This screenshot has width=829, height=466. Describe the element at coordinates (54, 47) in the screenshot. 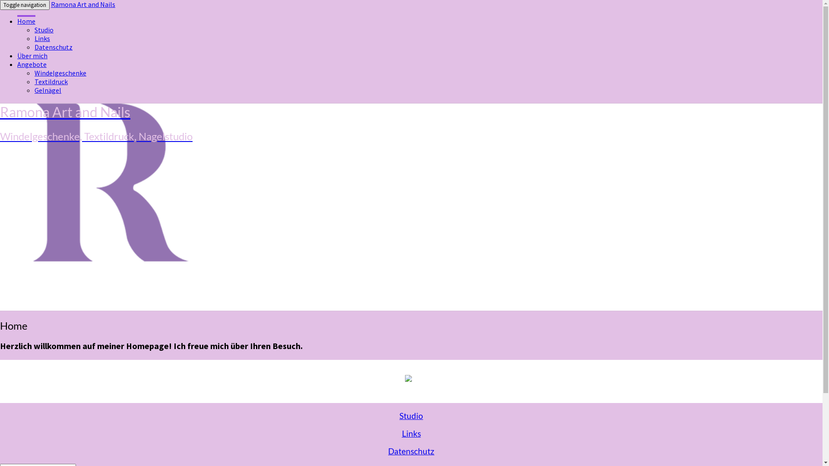

I see `Datenschutz` at that location.